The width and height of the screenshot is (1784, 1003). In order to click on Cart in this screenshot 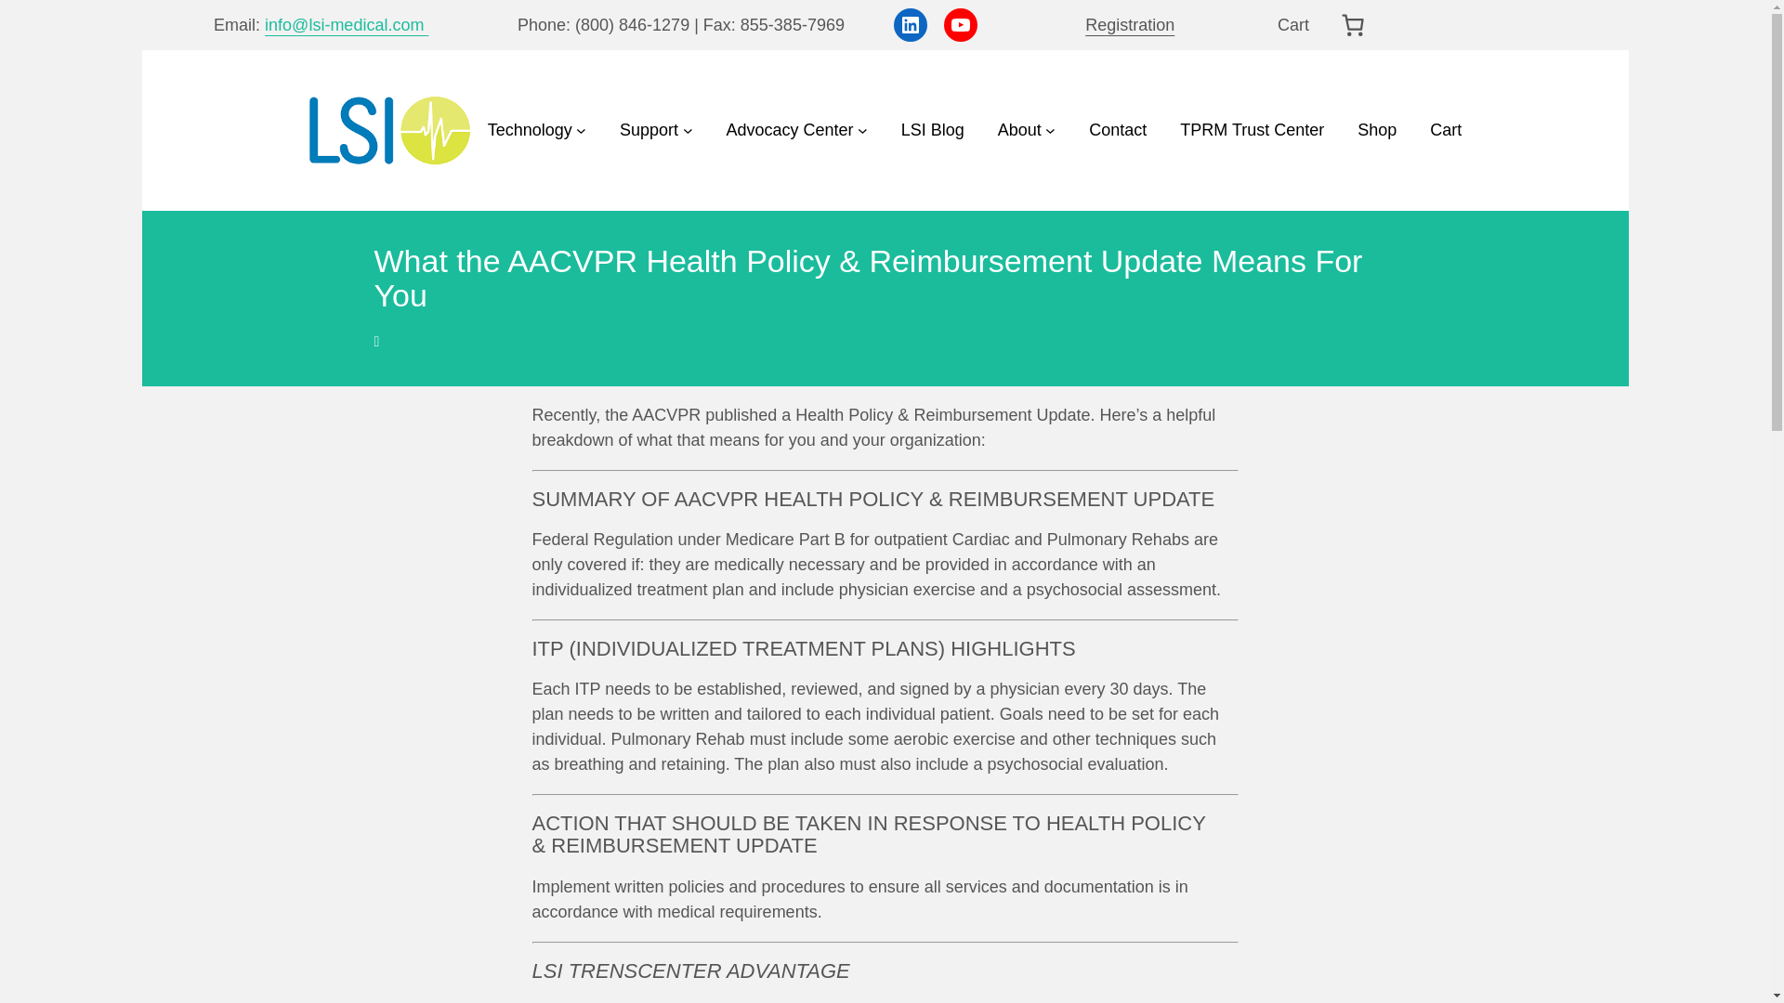, I will do `click(1446, 130)`.